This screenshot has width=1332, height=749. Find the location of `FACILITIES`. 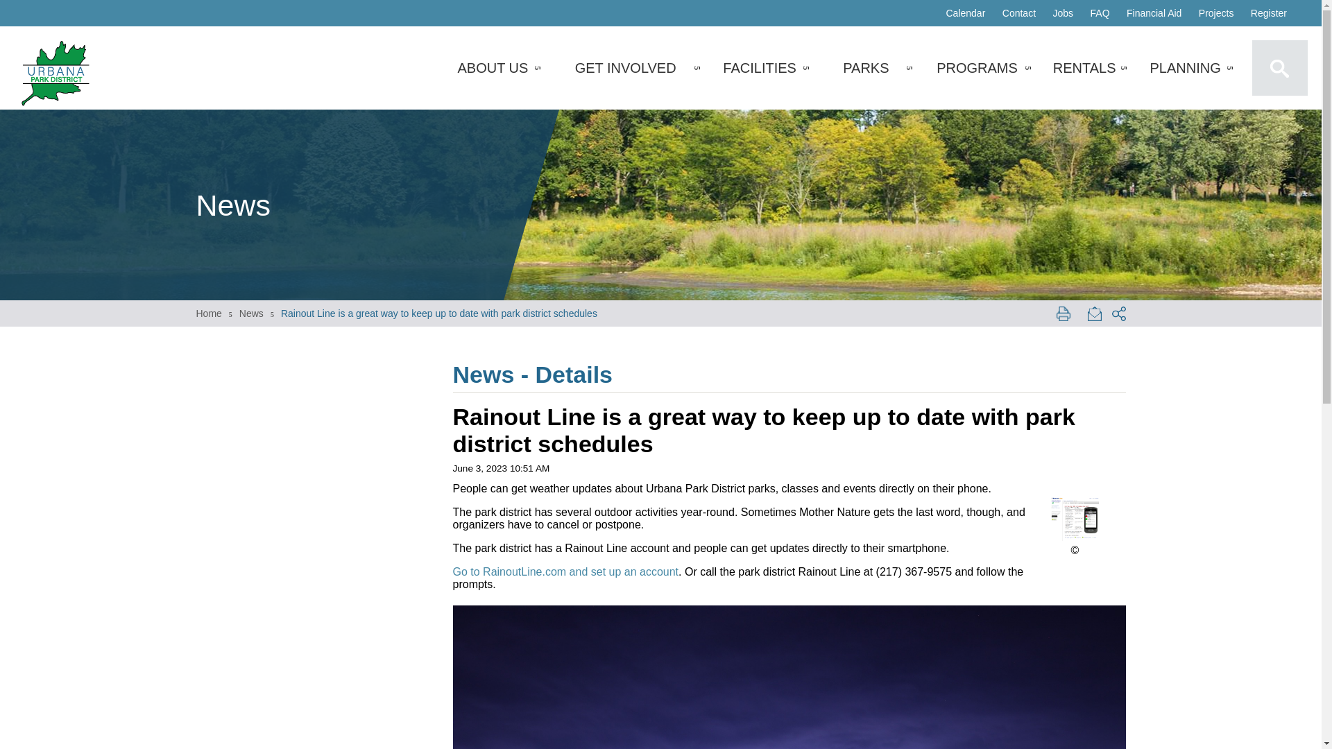

FACILITIES is located at coordinates (760, 67).